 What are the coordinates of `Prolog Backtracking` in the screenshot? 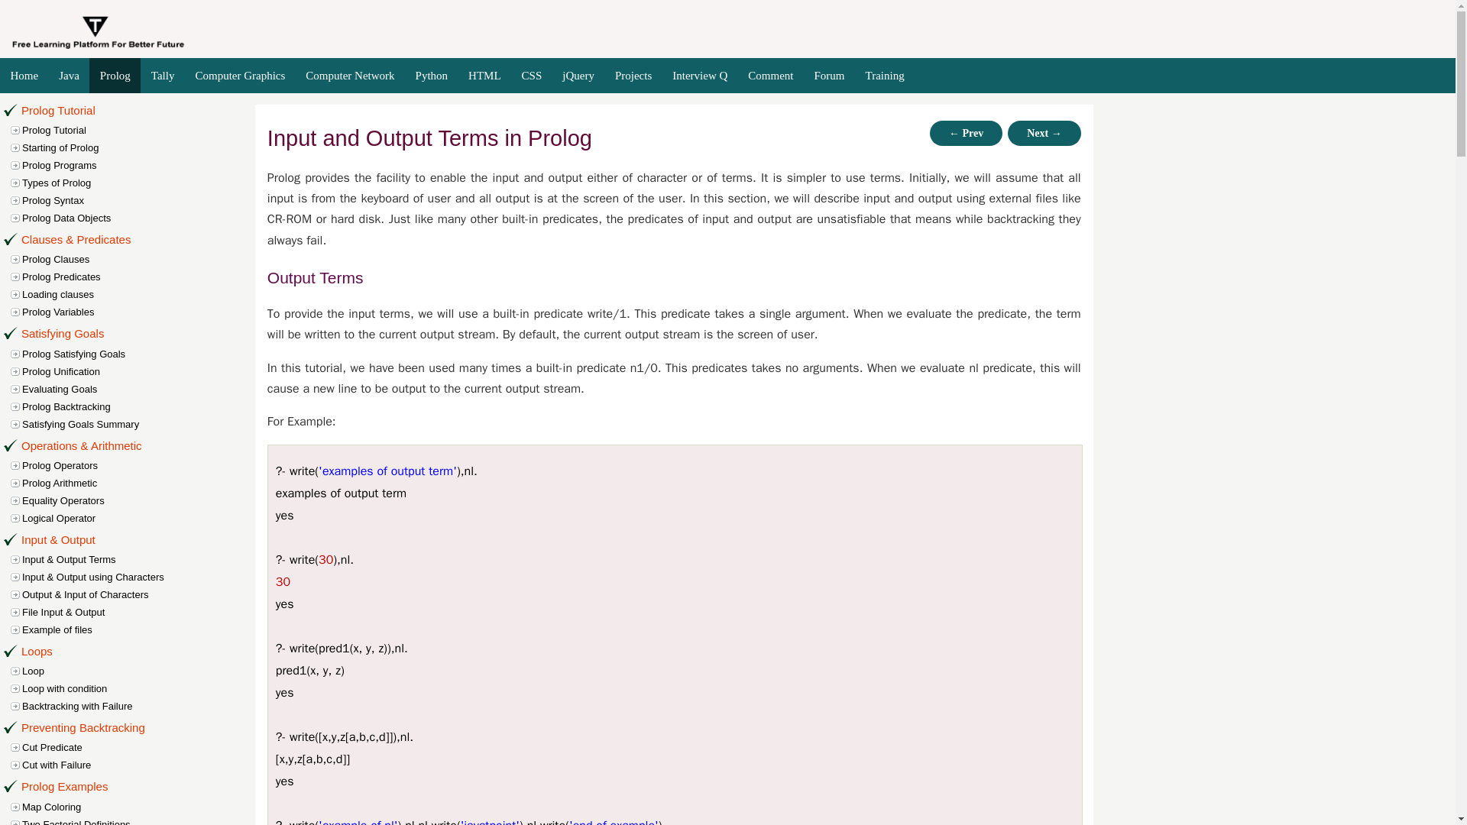 It's located at (140, 406).